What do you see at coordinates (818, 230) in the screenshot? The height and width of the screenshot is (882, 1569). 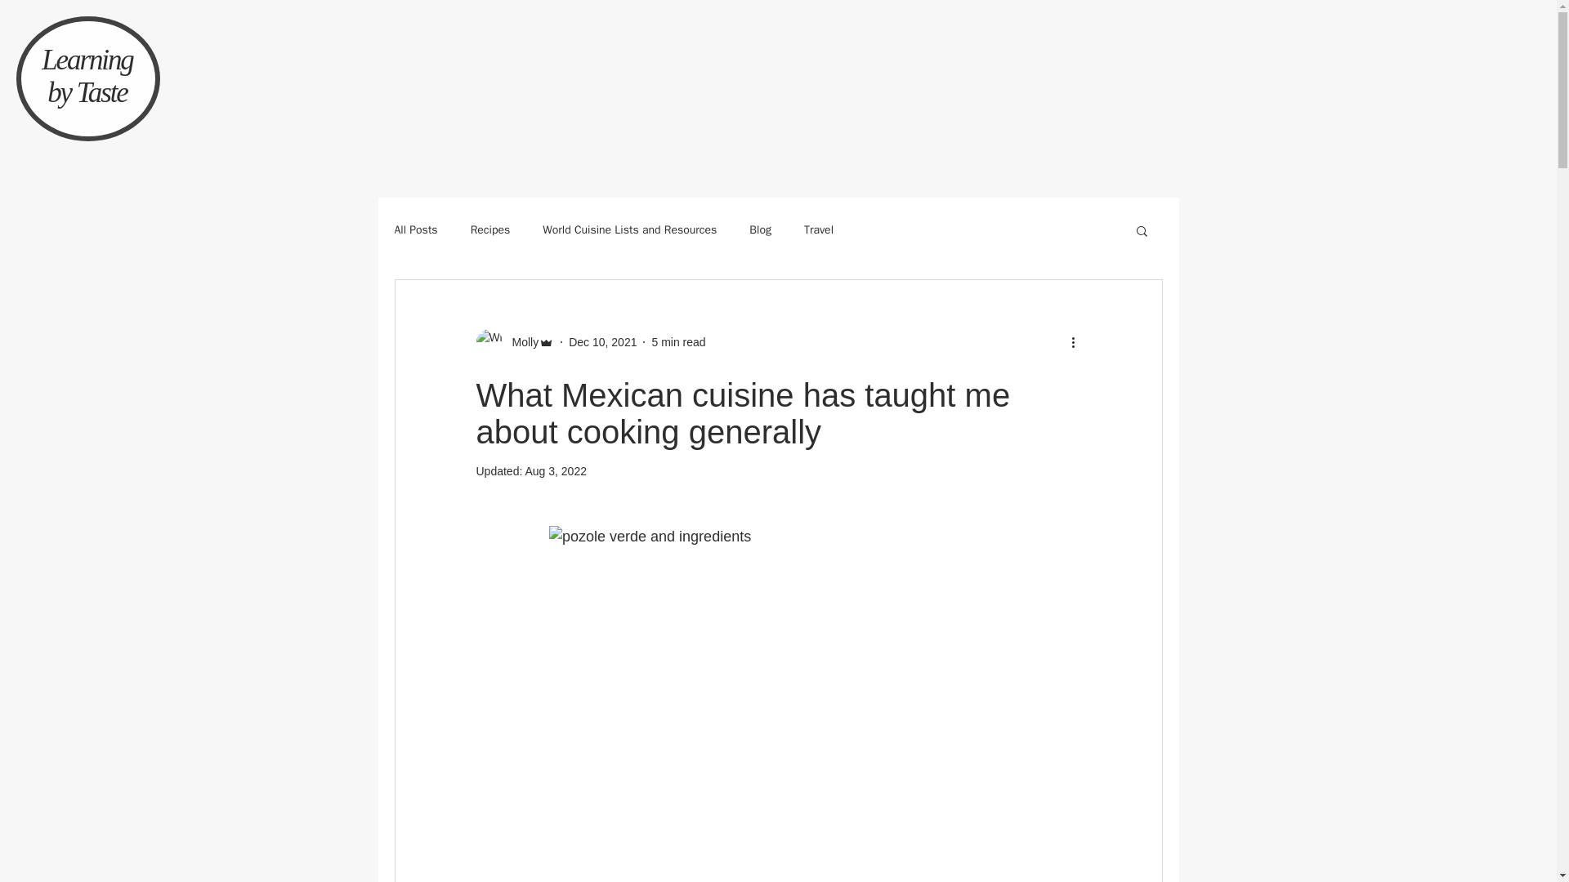 I see `Travel` at bounding box center [818, 230].